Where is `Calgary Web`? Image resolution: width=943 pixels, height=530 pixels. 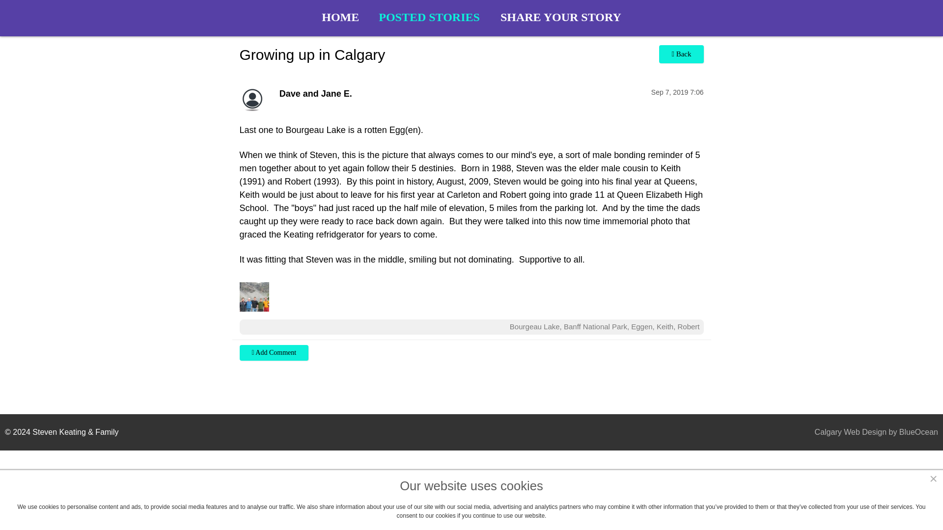
Calgary Web is located at coordinates (837, 432).